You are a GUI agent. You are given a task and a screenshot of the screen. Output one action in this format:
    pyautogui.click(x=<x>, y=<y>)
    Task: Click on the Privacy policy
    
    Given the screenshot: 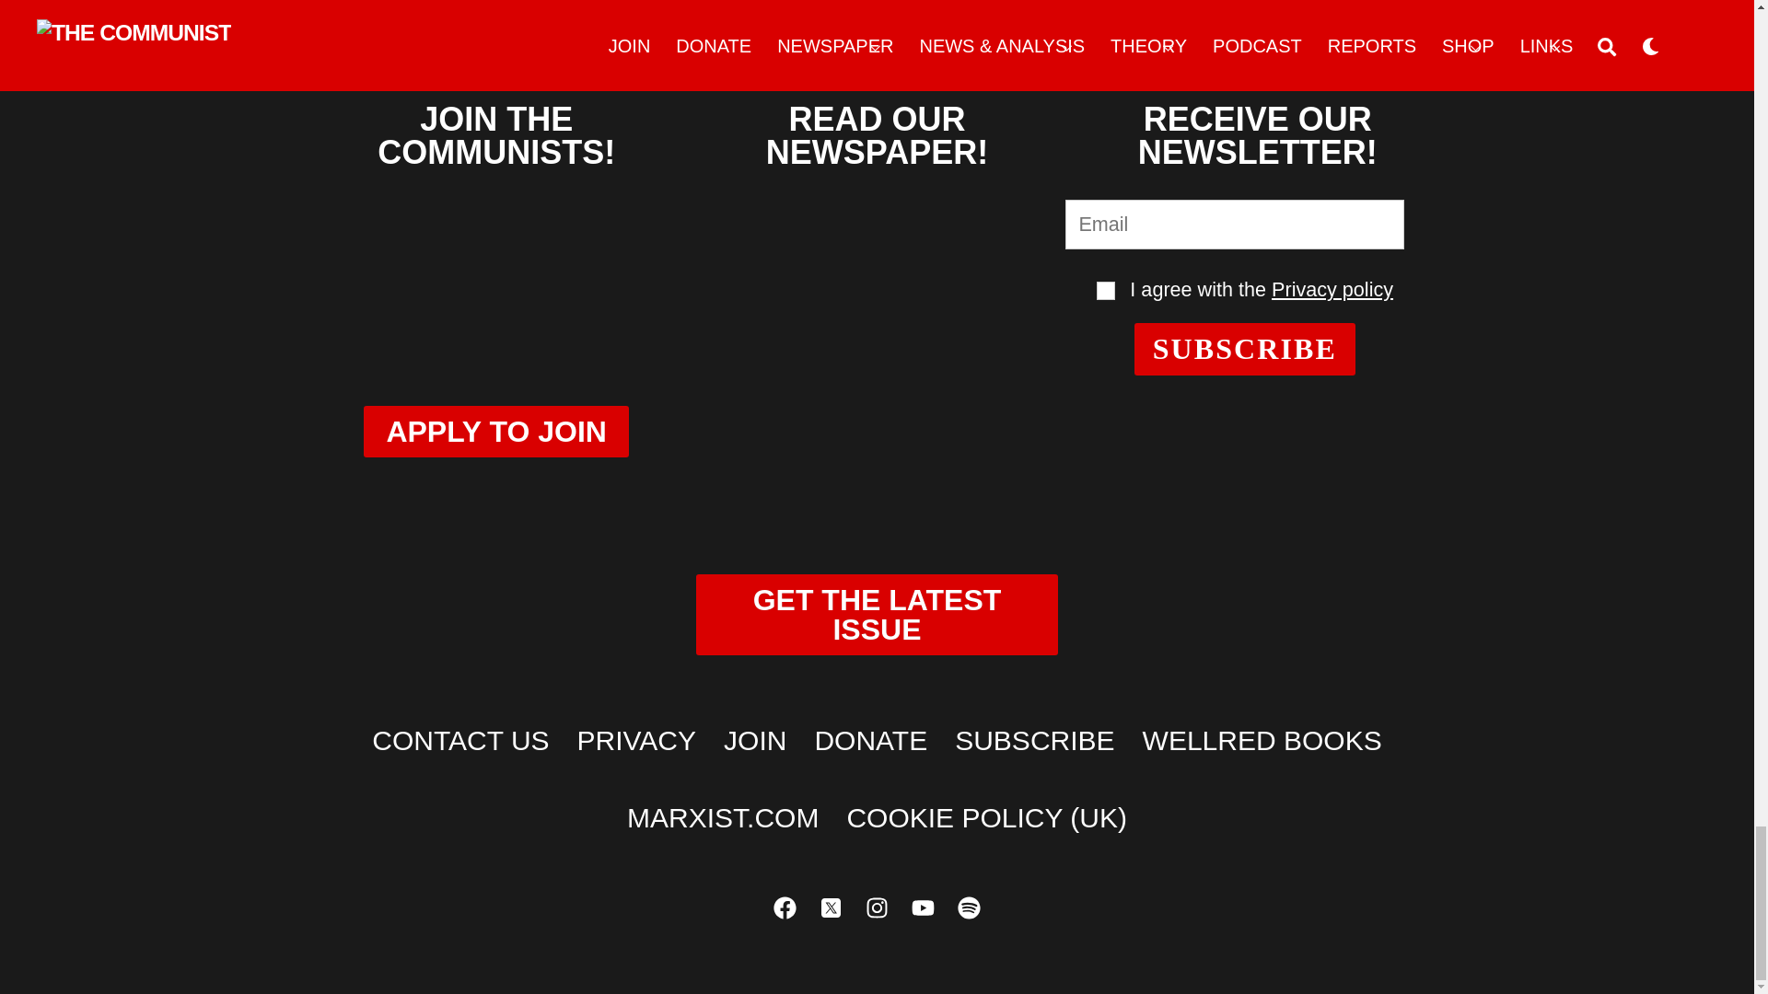 What is the action you would take?
    pyautogui.click(x=1332, y=289)
    